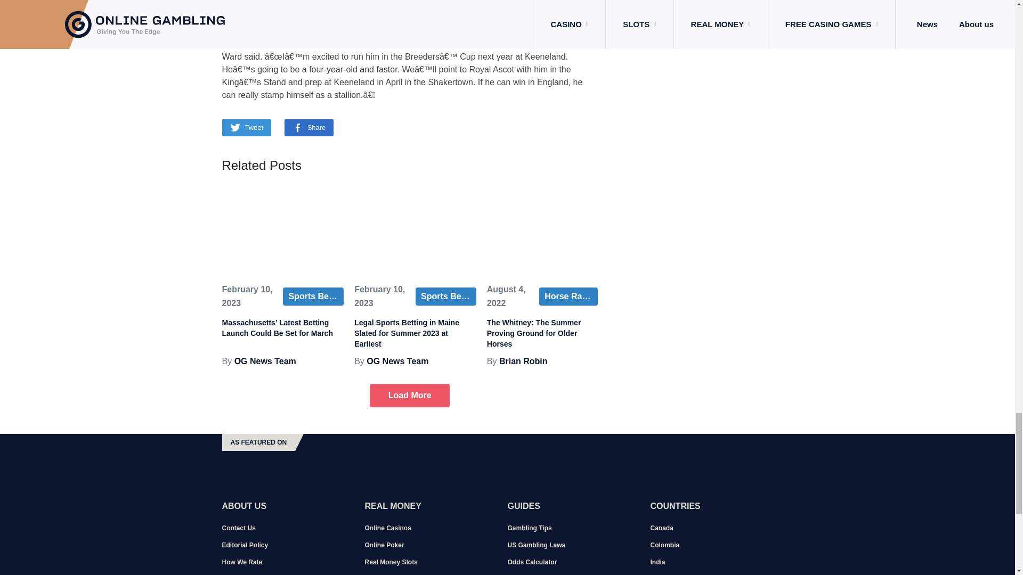 Image resolution: width=1023 pixels, height=575 pixels. Describe the element at coordinates (313, 296) in the screenshot. I see `Sports Betting` at that location.